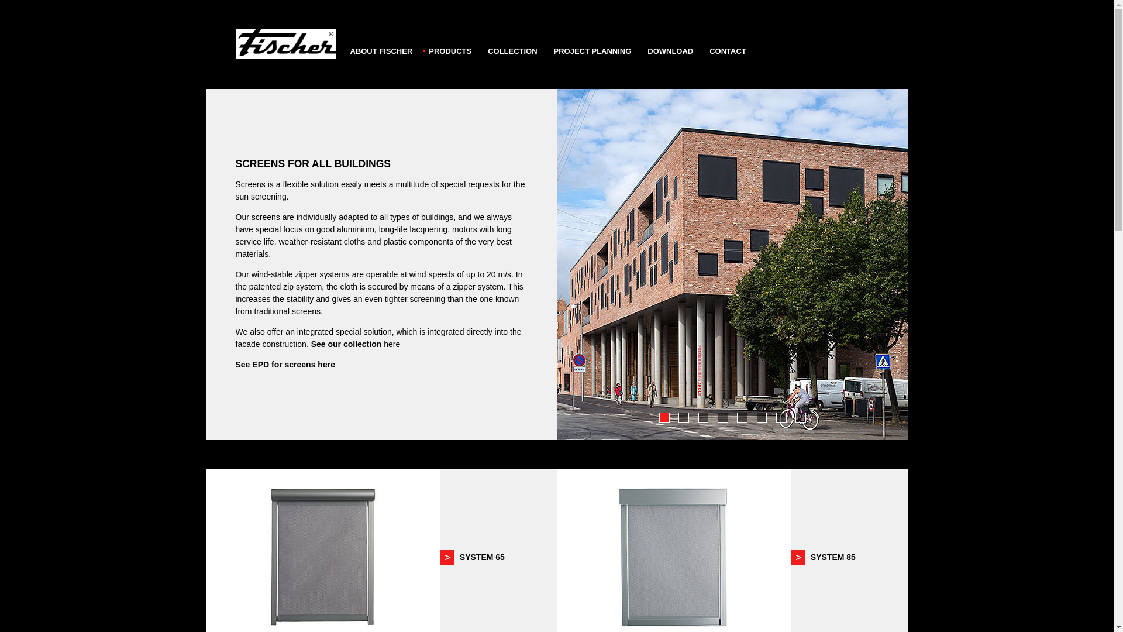 This screenshot has width=1123, height=632. Describe the element at coordinates (593, 43) in the screenshot. I see `PROJECT PLANNING` at that location.